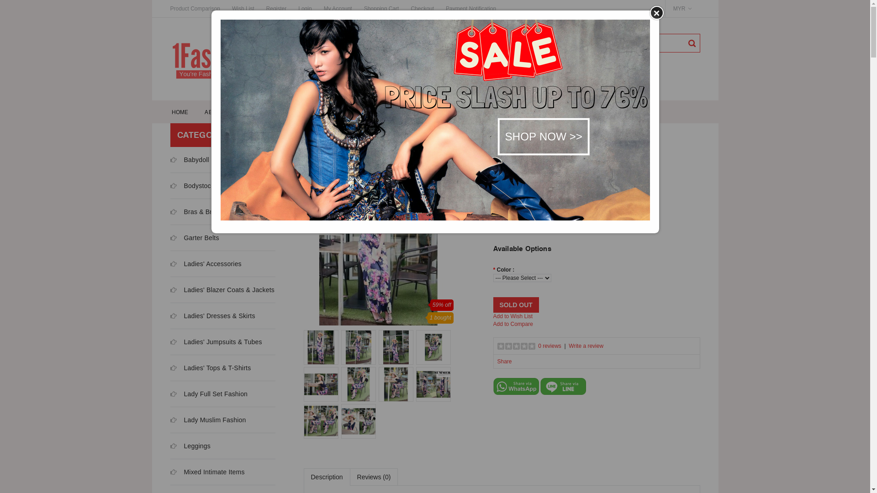 The image size is (877, 493). Describe the element at coordinates (433, 384) in the screenshot. I see `Fashion Bohemian Floral Design Long Maxi Dress` at that location.